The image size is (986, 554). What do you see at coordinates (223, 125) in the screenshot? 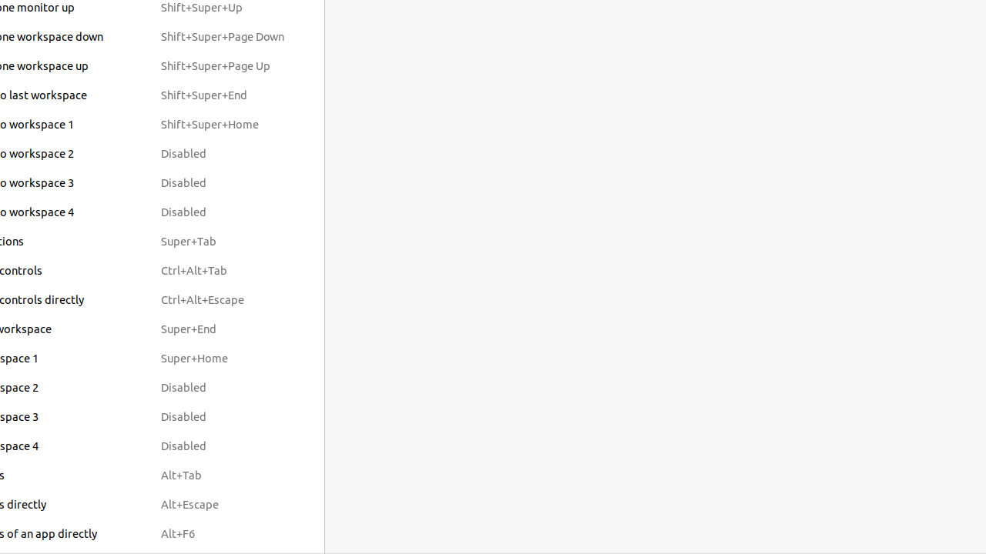
I see `Shift+Super+Home` at bounding box center [223, 125].